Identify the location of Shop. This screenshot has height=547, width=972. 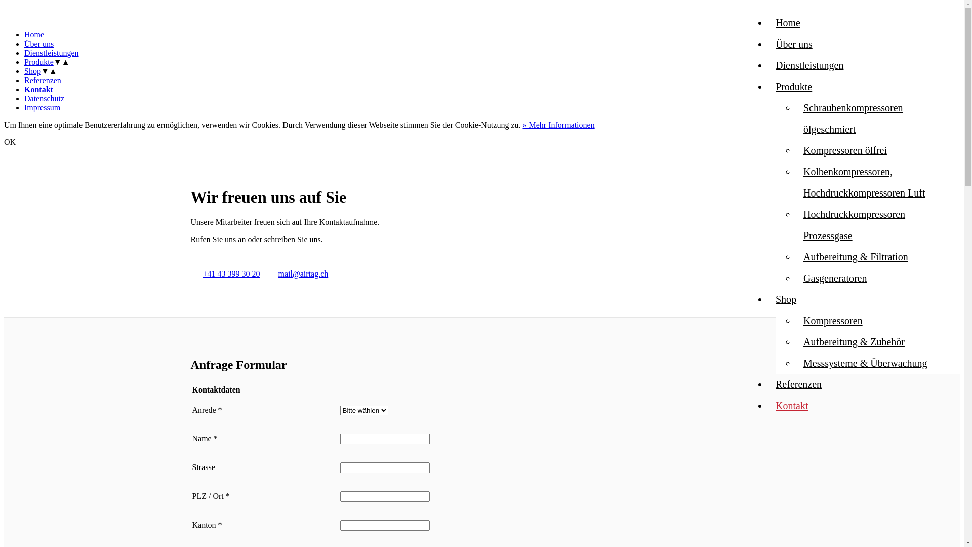
(32, 71).